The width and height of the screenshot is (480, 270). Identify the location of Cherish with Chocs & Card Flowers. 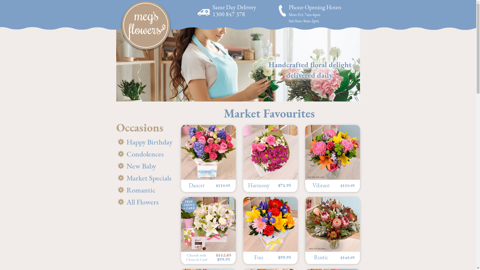
(208, 224).